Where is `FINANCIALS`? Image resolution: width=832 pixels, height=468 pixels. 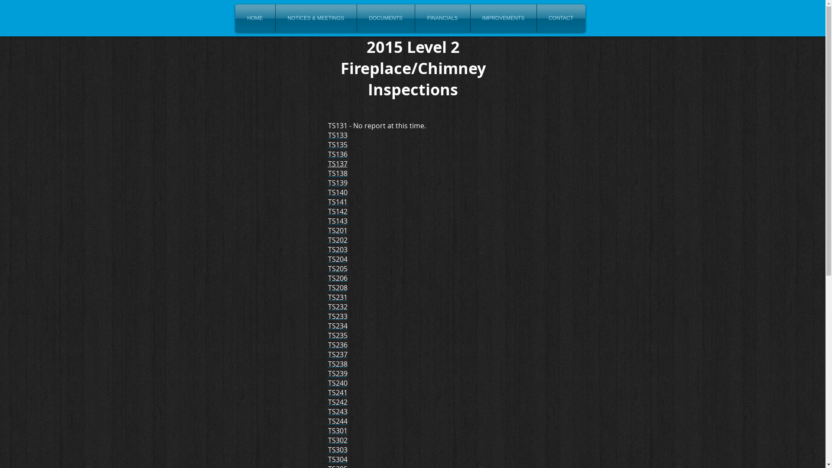 FINANCIALS is located at coordinates (443, 18).